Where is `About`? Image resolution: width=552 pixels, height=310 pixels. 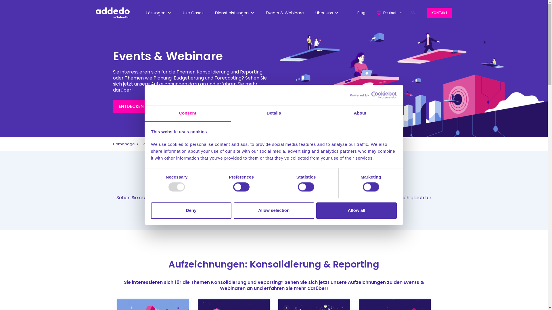
About is located at coordinates (360, 114).